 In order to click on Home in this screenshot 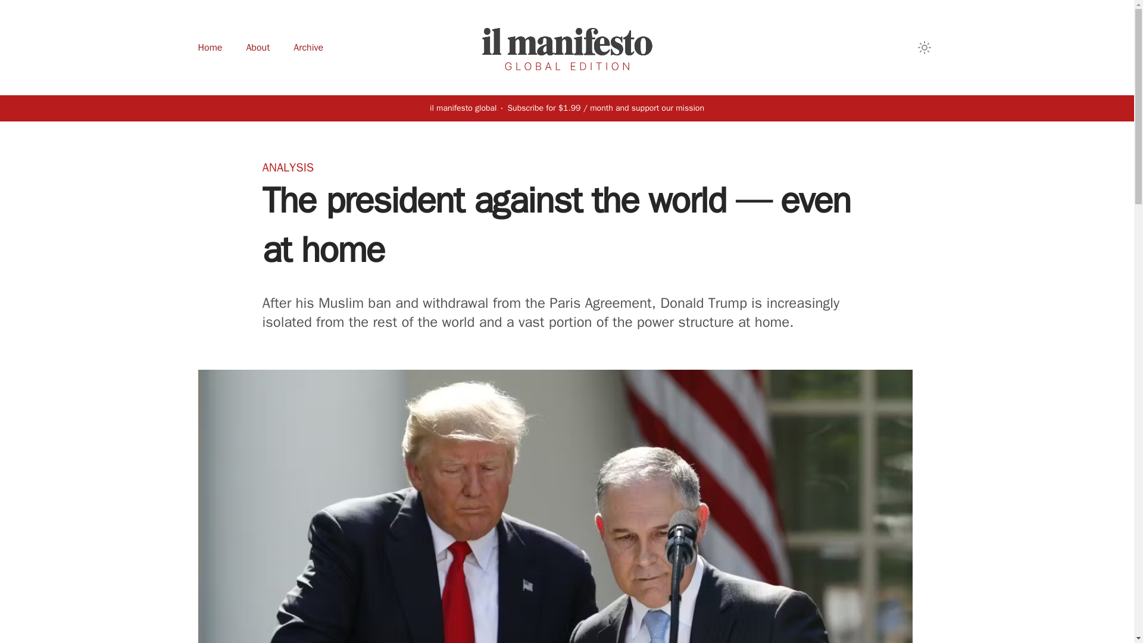, I will do `click(210, 48)`.